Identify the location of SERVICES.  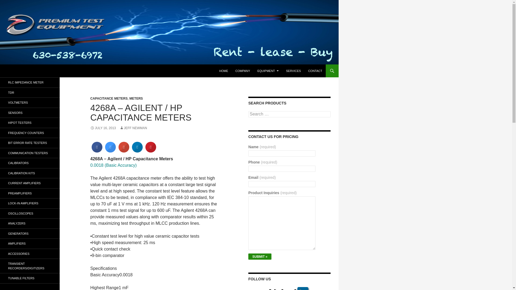
(293, 71).